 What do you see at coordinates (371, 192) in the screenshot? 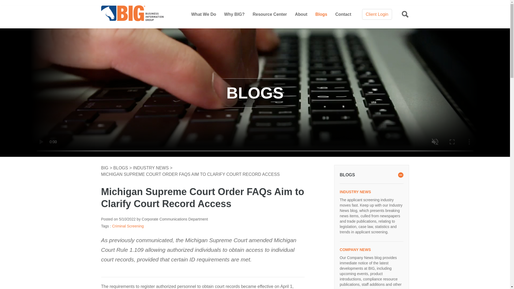
I see `INDUSTRY NEWS` at bounding box center [371, 192].